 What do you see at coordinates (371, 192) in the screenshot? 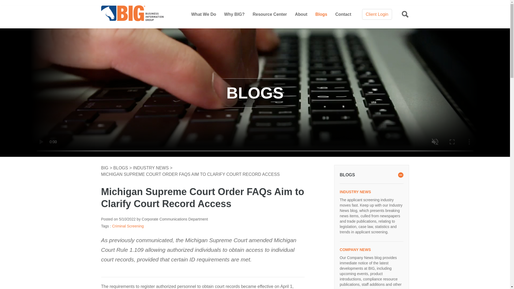
I see `INDUSTRY NEWS` at bounding box center [371, 192].